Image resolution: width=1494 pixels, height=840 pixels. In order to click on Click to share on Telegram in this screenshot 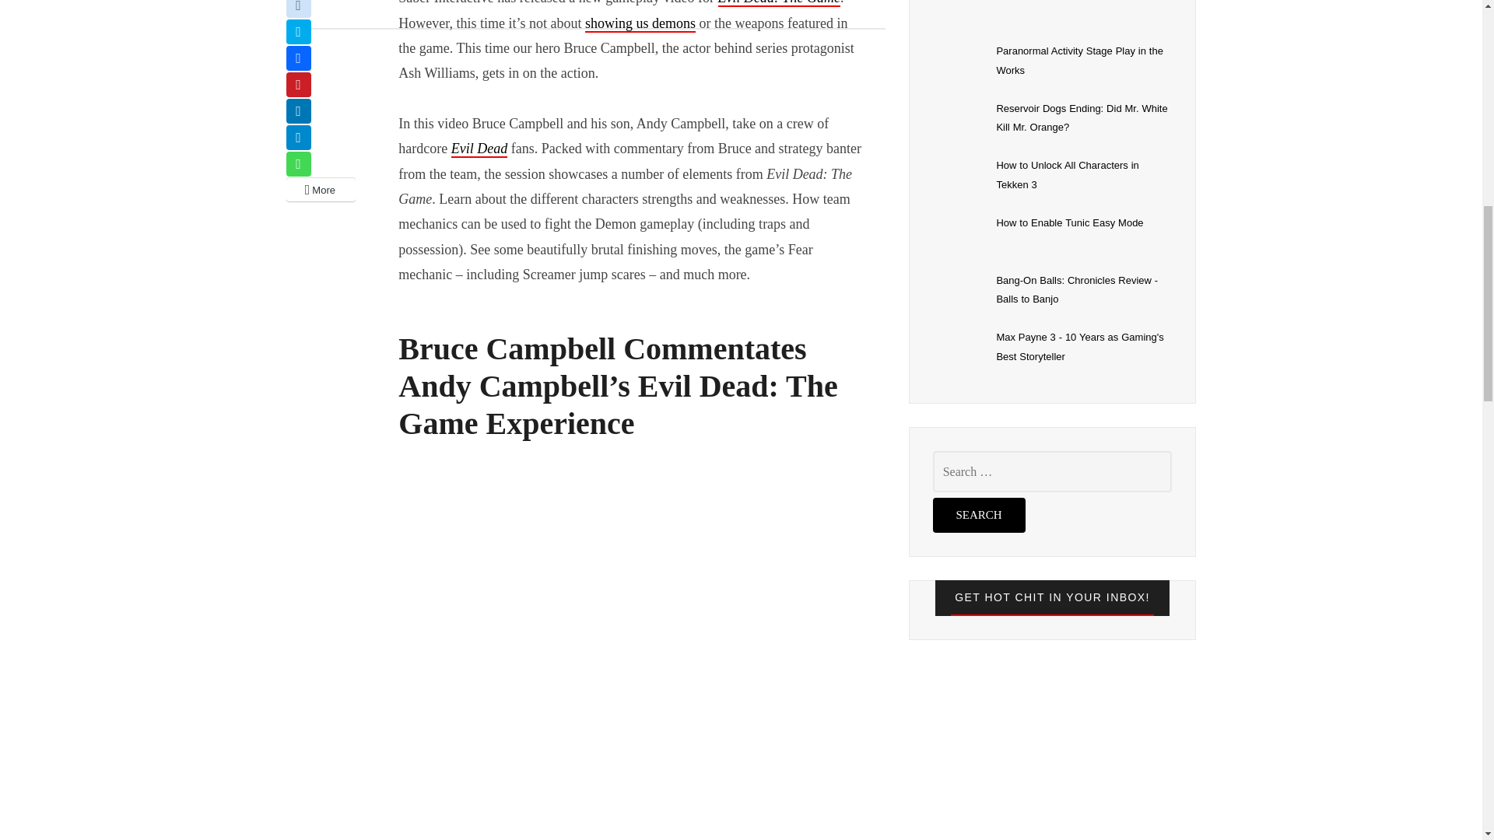, I will do `click(299, 137)`.